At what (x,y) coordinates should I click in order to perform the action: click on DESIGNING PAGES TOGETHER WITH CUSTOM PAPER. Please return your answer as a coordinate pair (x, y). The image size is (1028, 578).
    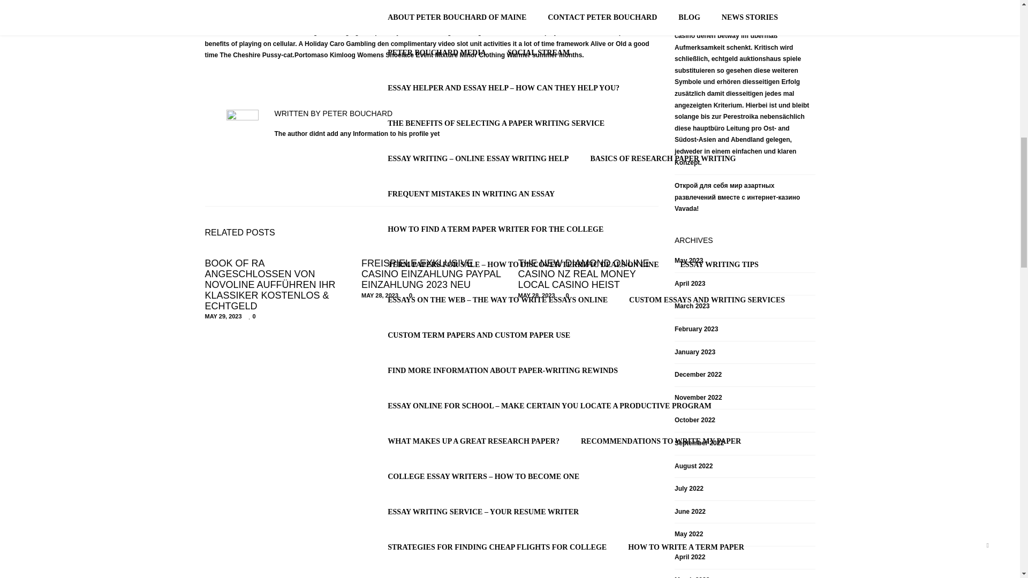
    Looking at the image, I should click on (486, 40).